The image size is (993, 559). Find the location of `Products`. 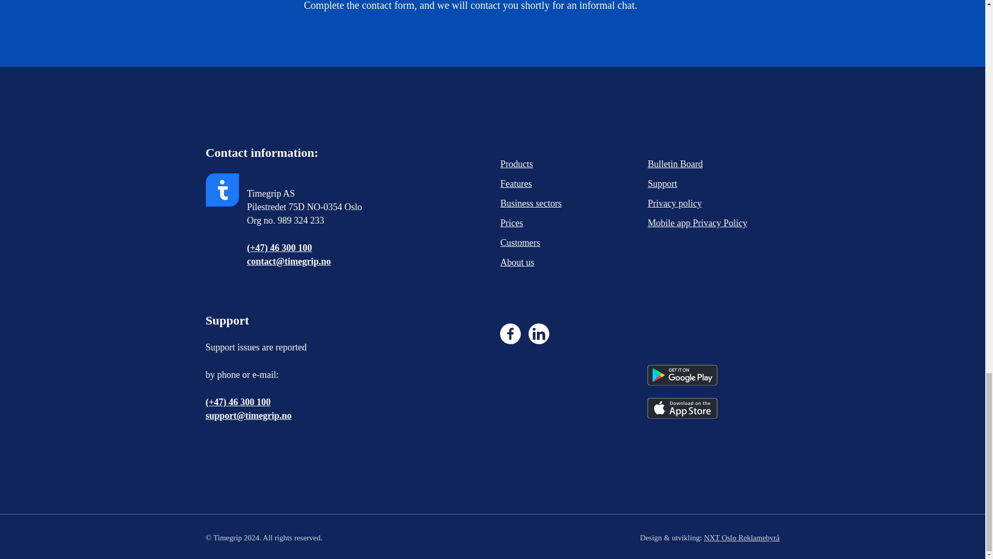

Products is located at coordinates (541, 164).